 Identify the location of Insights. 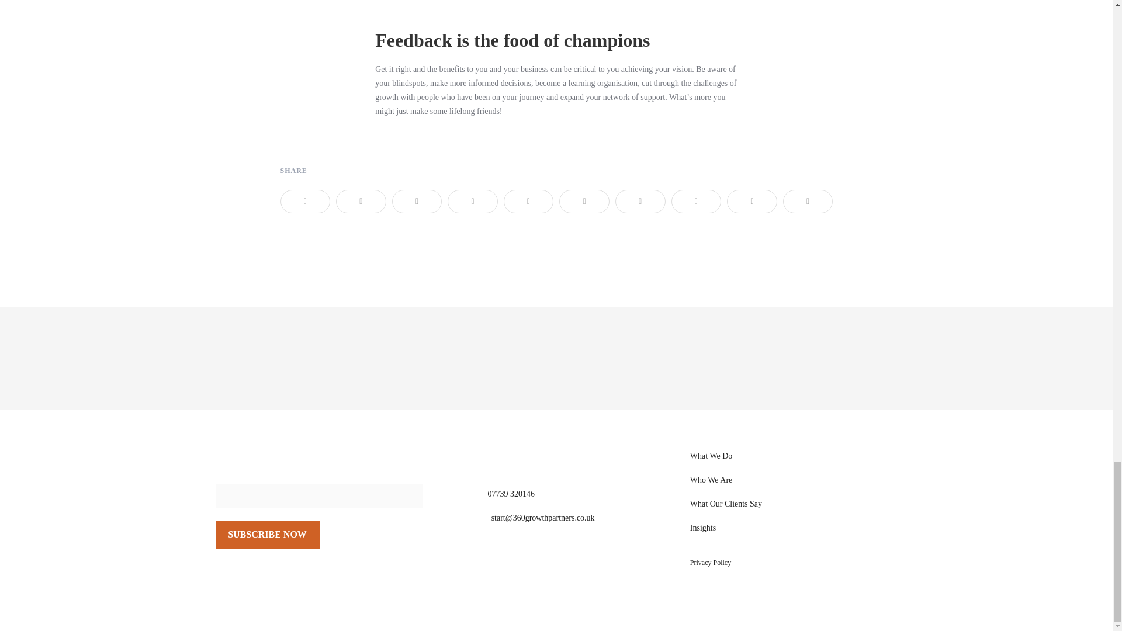
(702, 528).